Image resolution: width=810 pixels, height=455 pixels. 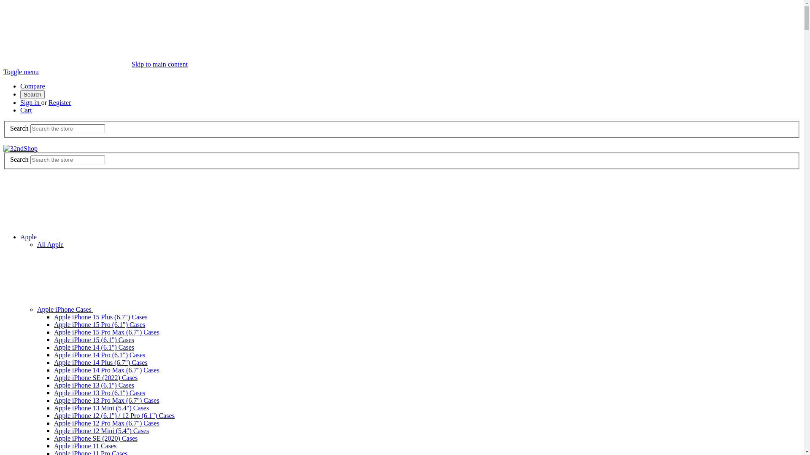 What do you see at coordinates (96, 438) in the screenshot?
I see `Apple iPhone SE (2020) Cases` at bounding box center [96, 438].